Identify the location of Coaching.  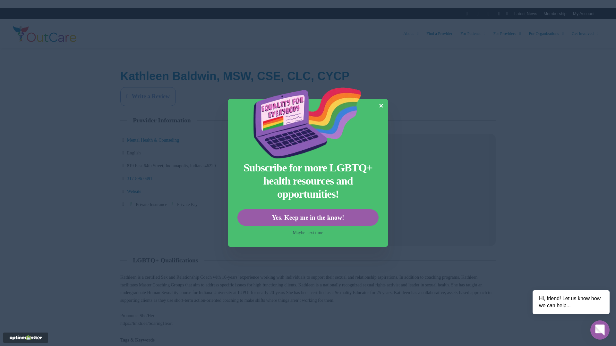
(190, 345).